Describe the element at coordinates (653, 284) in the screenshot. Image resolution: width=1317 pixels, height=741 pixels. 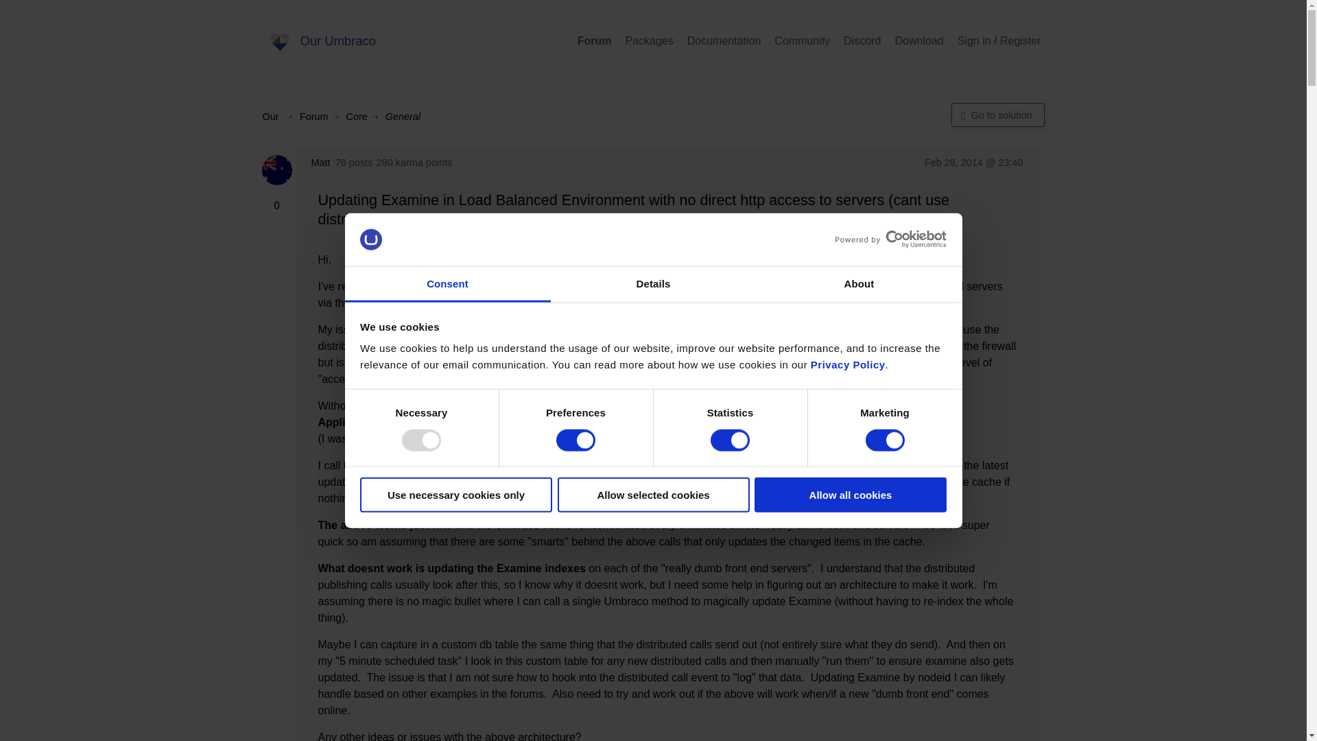
I see `Details` at that location.